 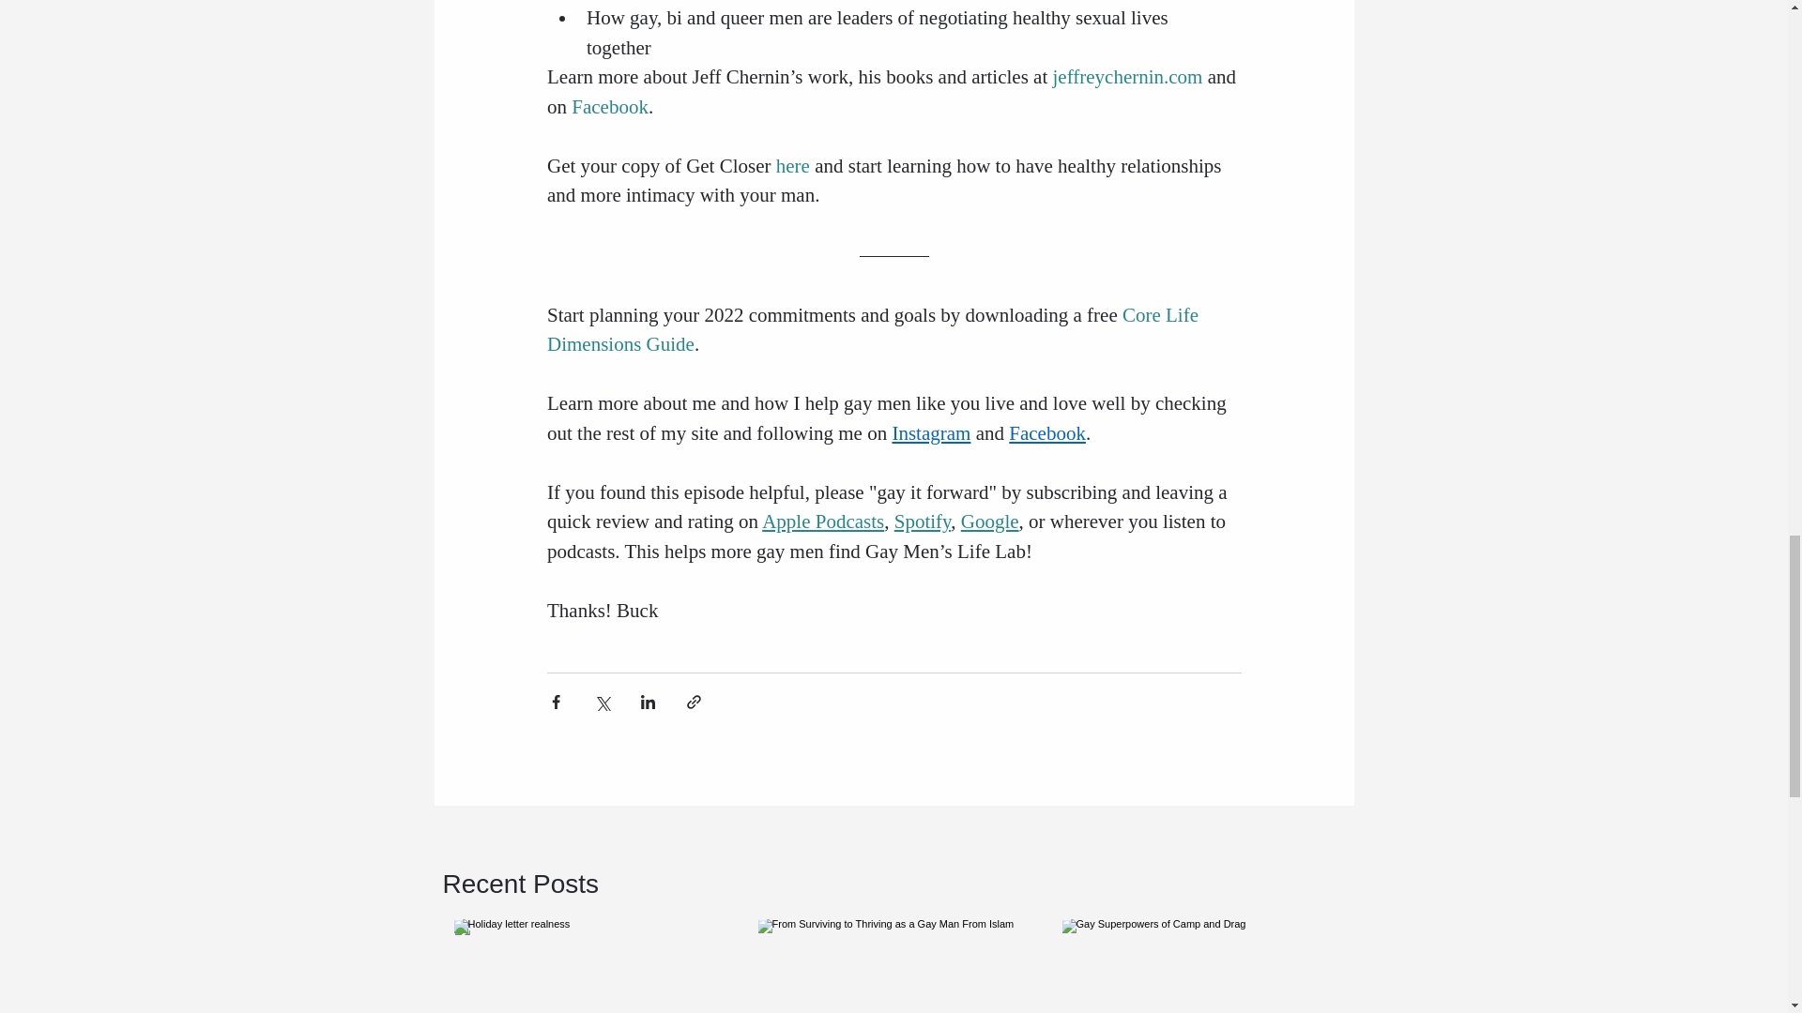 I want to click on Spotify, so click(x=922, y=522).